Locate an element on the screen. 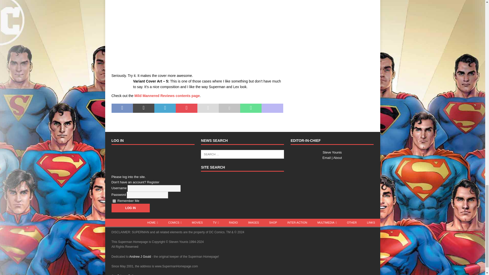 Image resolution: width=489 pixels, height=275 pixels. Share On Mastodon is located at coordinates (272, 108).